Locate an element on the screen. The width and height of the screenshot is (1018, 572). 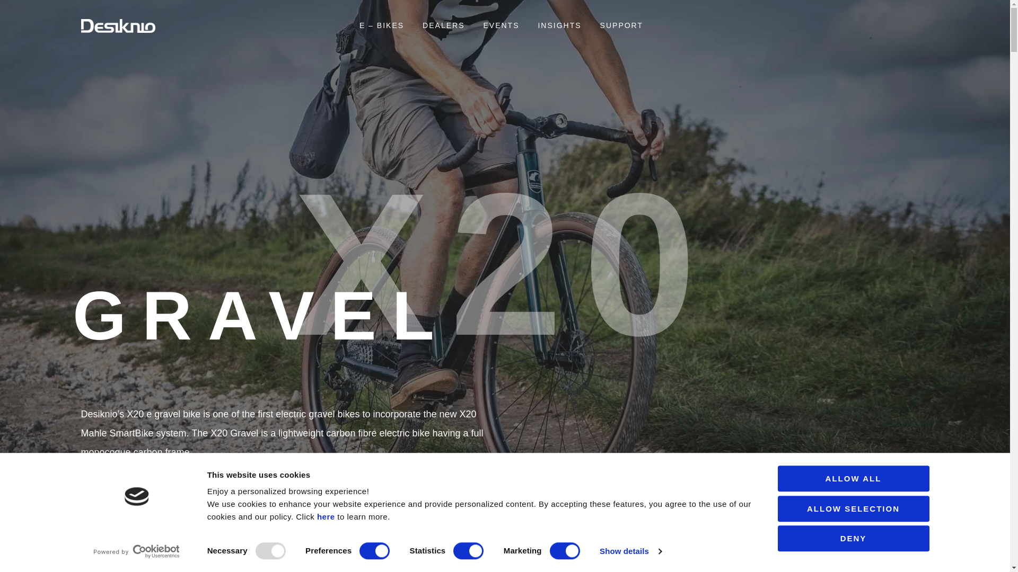
DENY is located at coordinates (853, 538).